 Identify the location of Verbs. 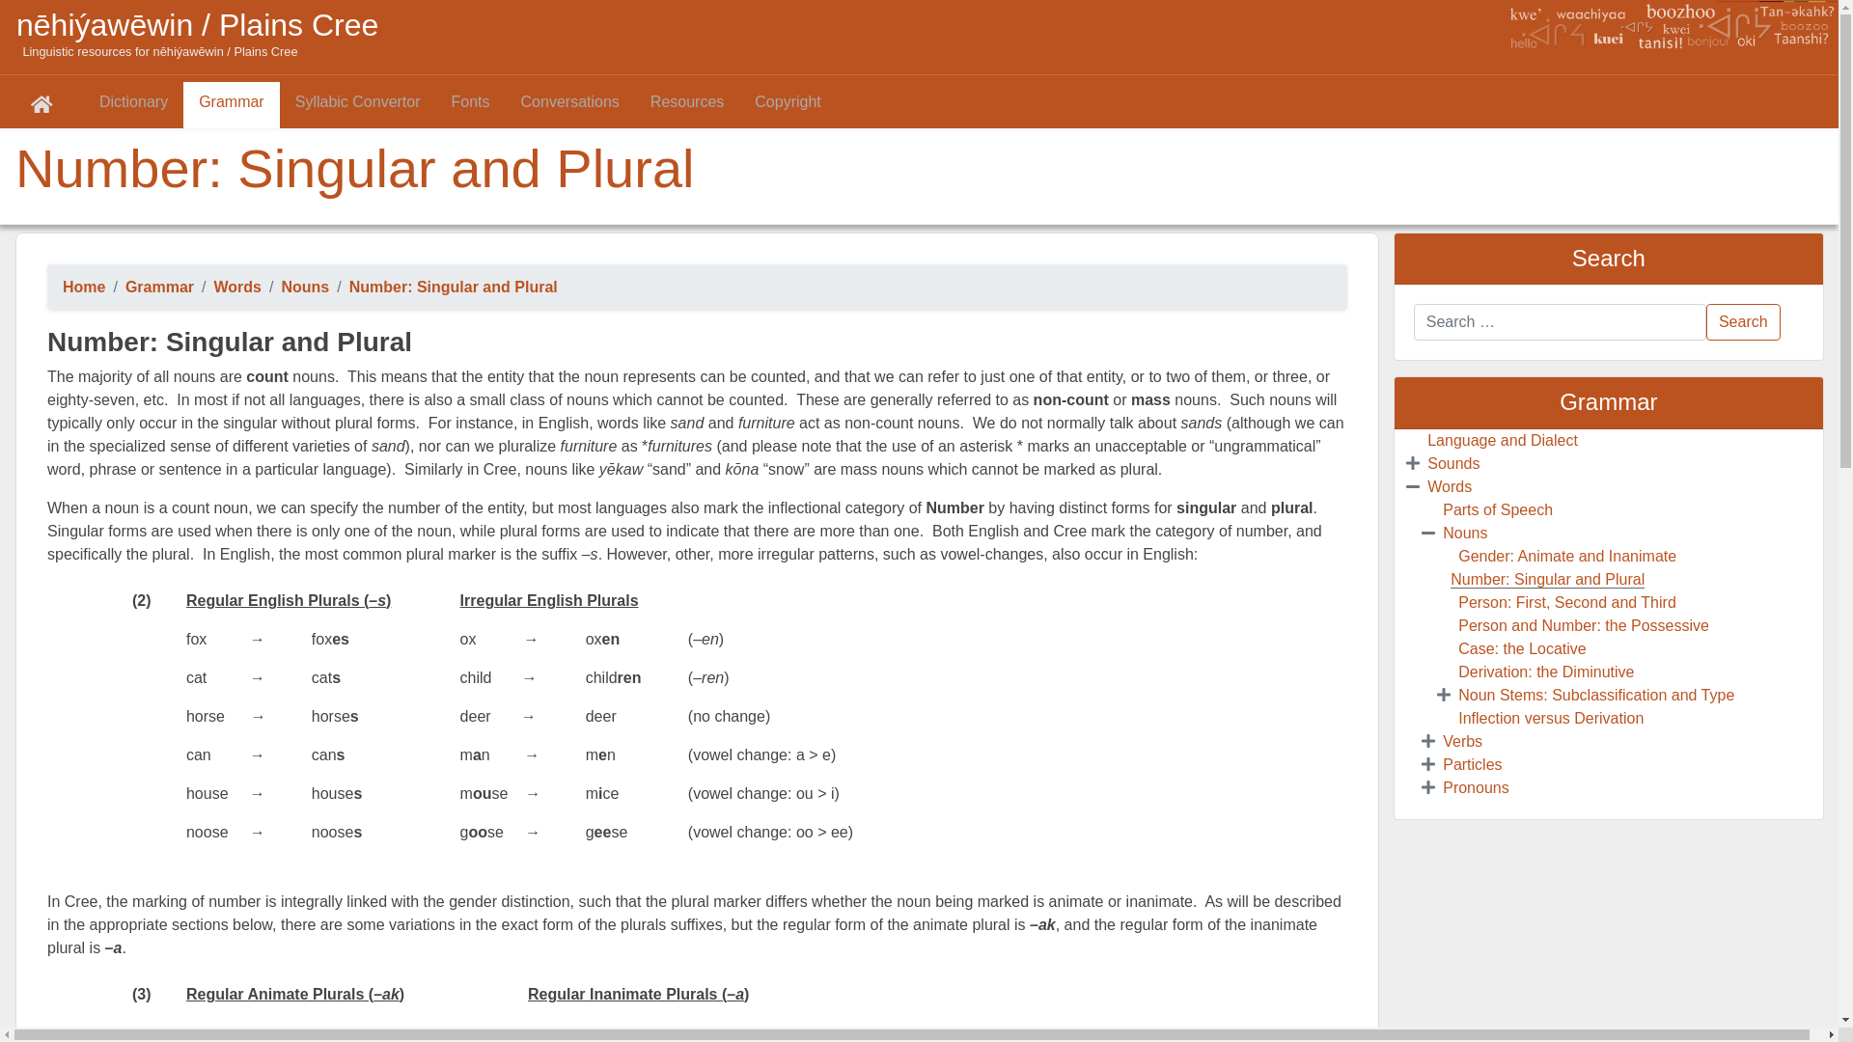
(1463, 741).